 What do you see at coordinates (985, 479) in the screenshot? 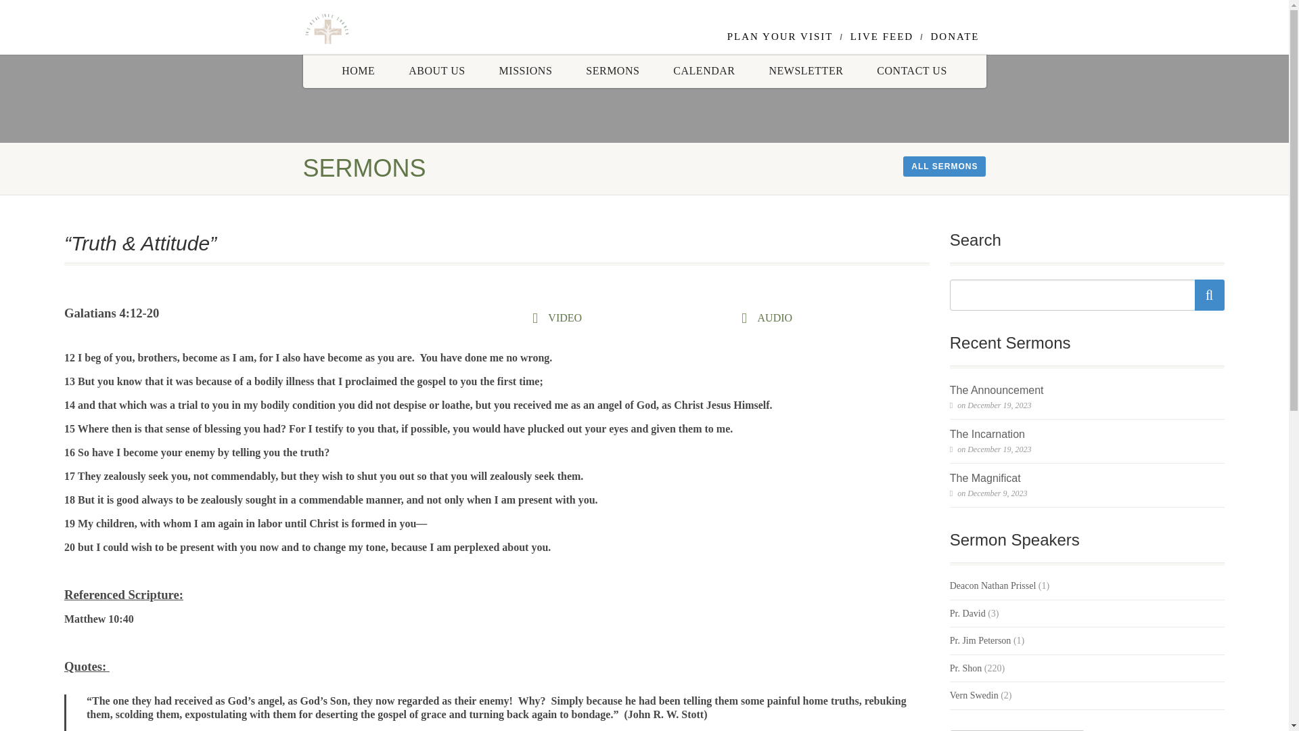
I see `The Magnificat` at bounding box center [985, 479].